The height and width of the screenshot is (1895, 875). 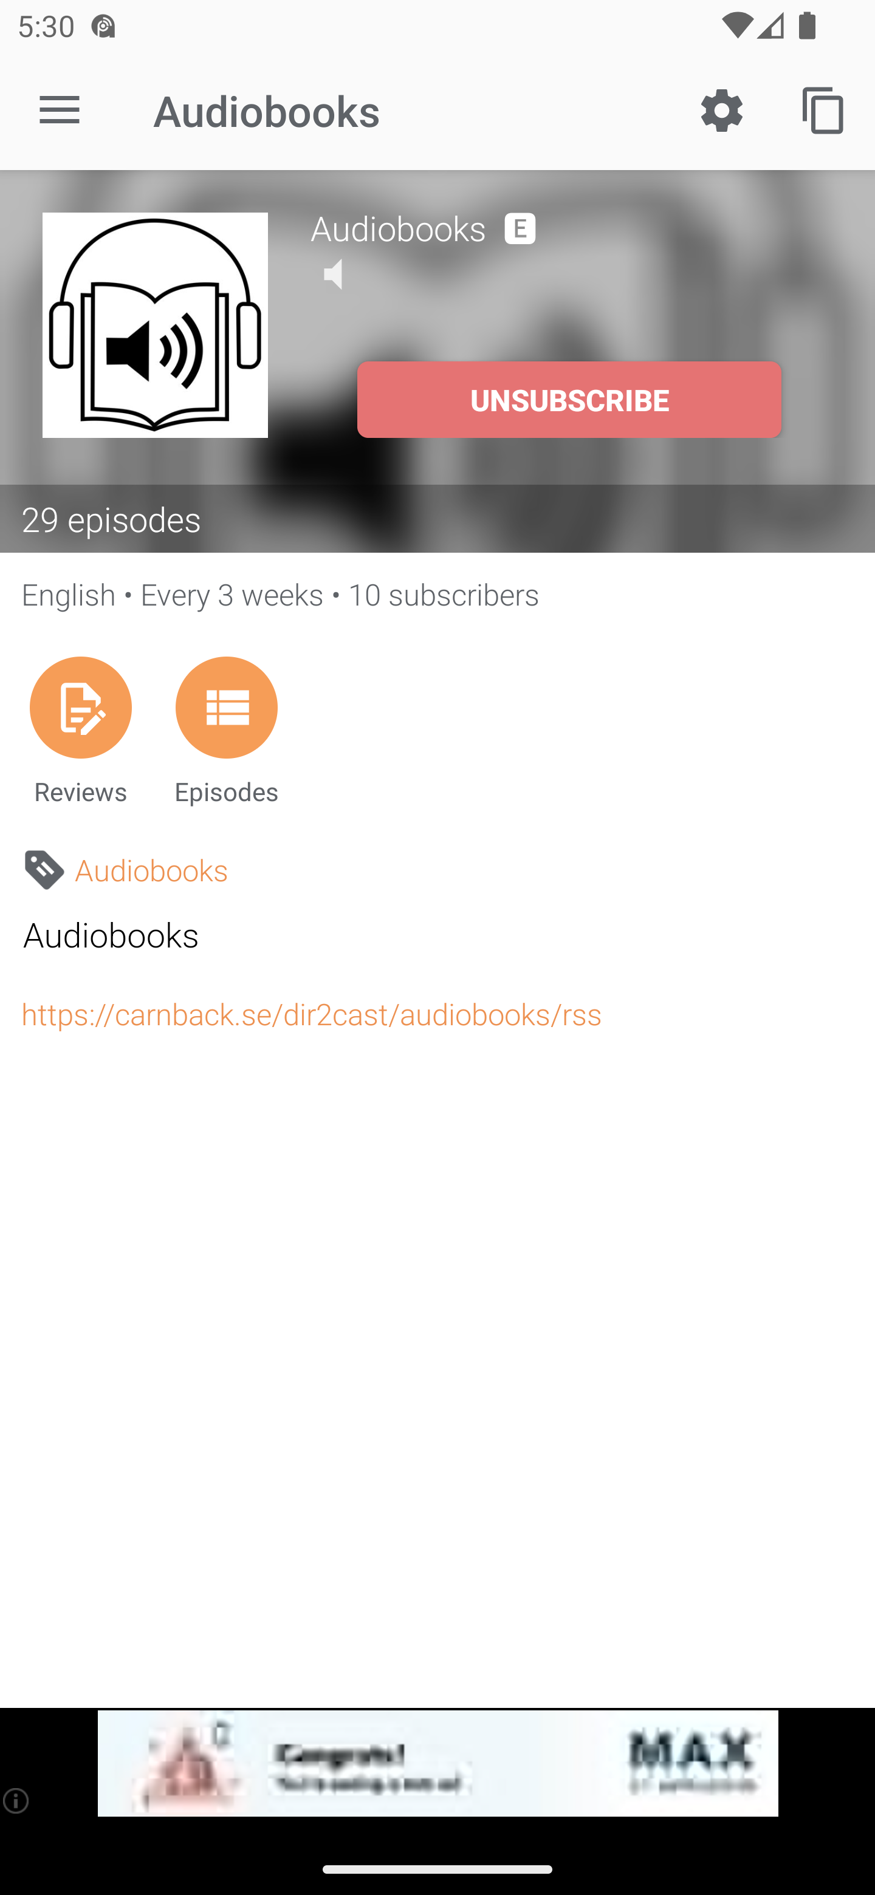 What do you see at coordinates (824, 109) in the screenshot?
I see `Copy feed url to clipboard` at bounding box center [824, 109].